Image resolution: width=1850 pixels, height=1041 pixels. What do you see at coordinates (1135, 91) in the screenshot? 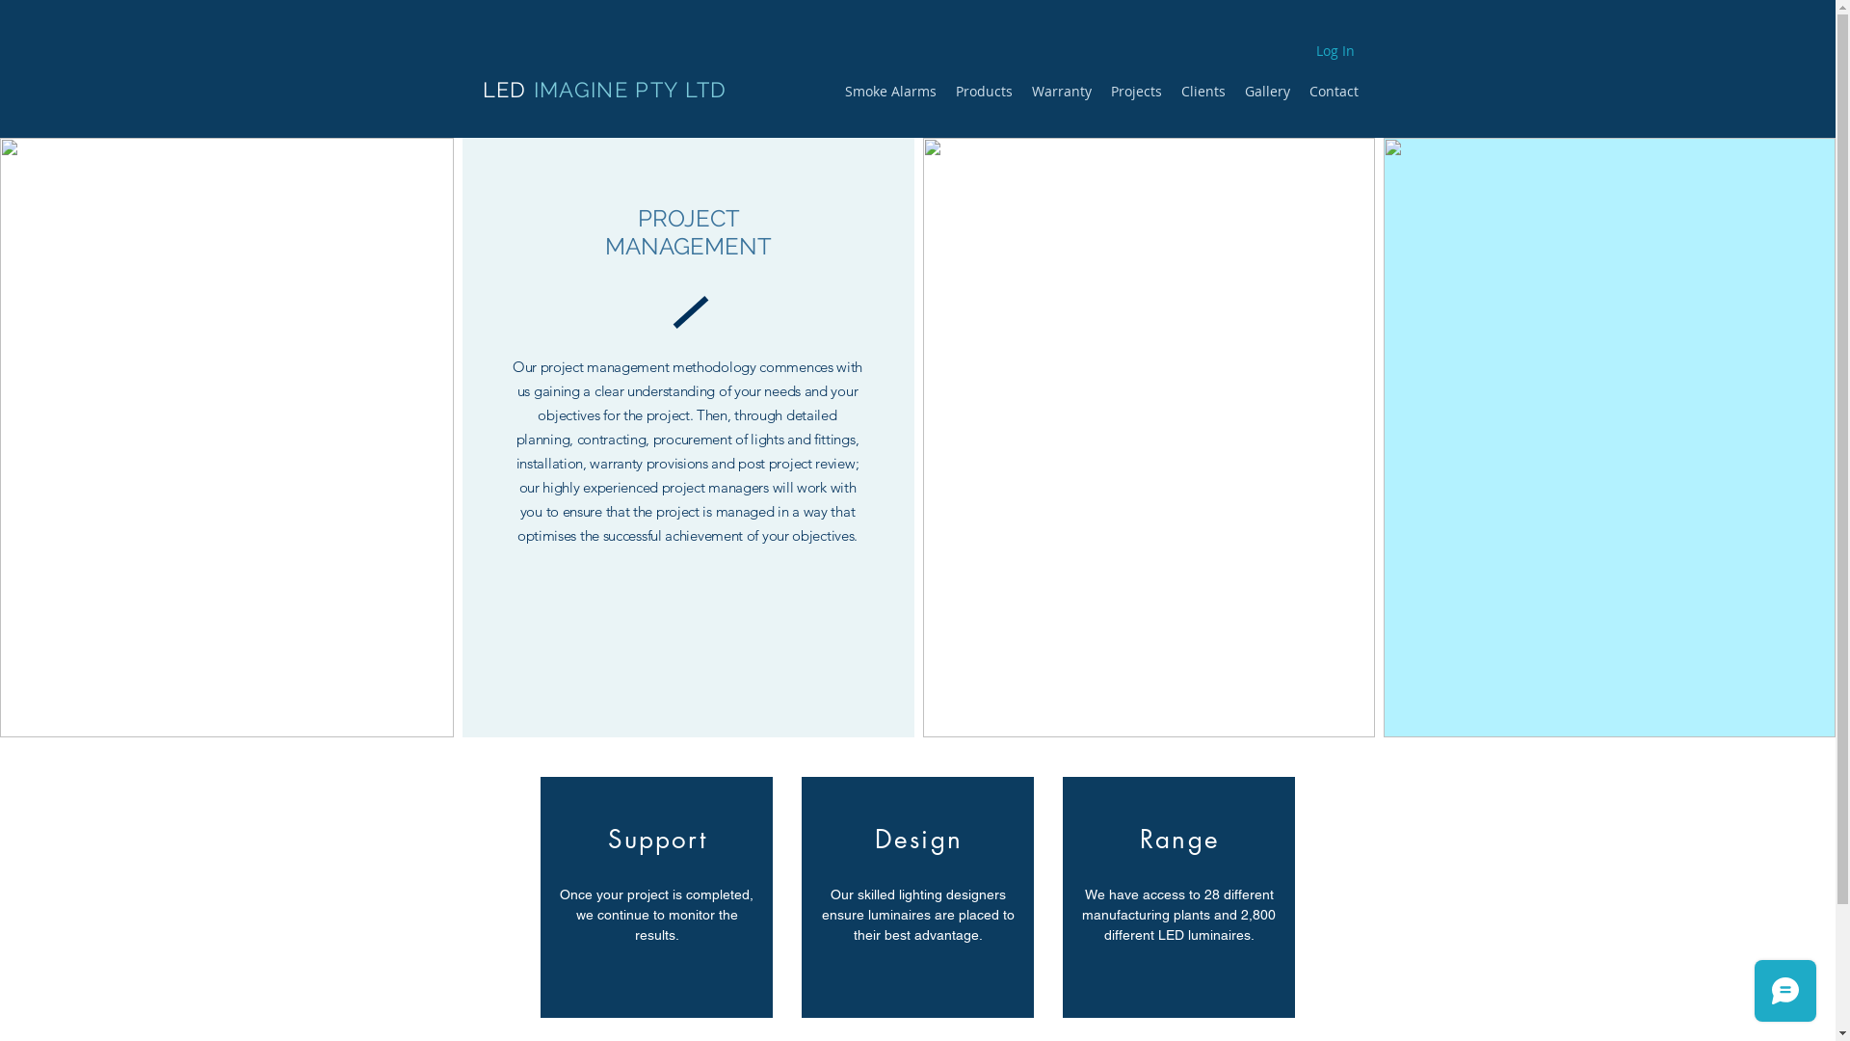
I see `Projects` at bounding box center [1135, 91].